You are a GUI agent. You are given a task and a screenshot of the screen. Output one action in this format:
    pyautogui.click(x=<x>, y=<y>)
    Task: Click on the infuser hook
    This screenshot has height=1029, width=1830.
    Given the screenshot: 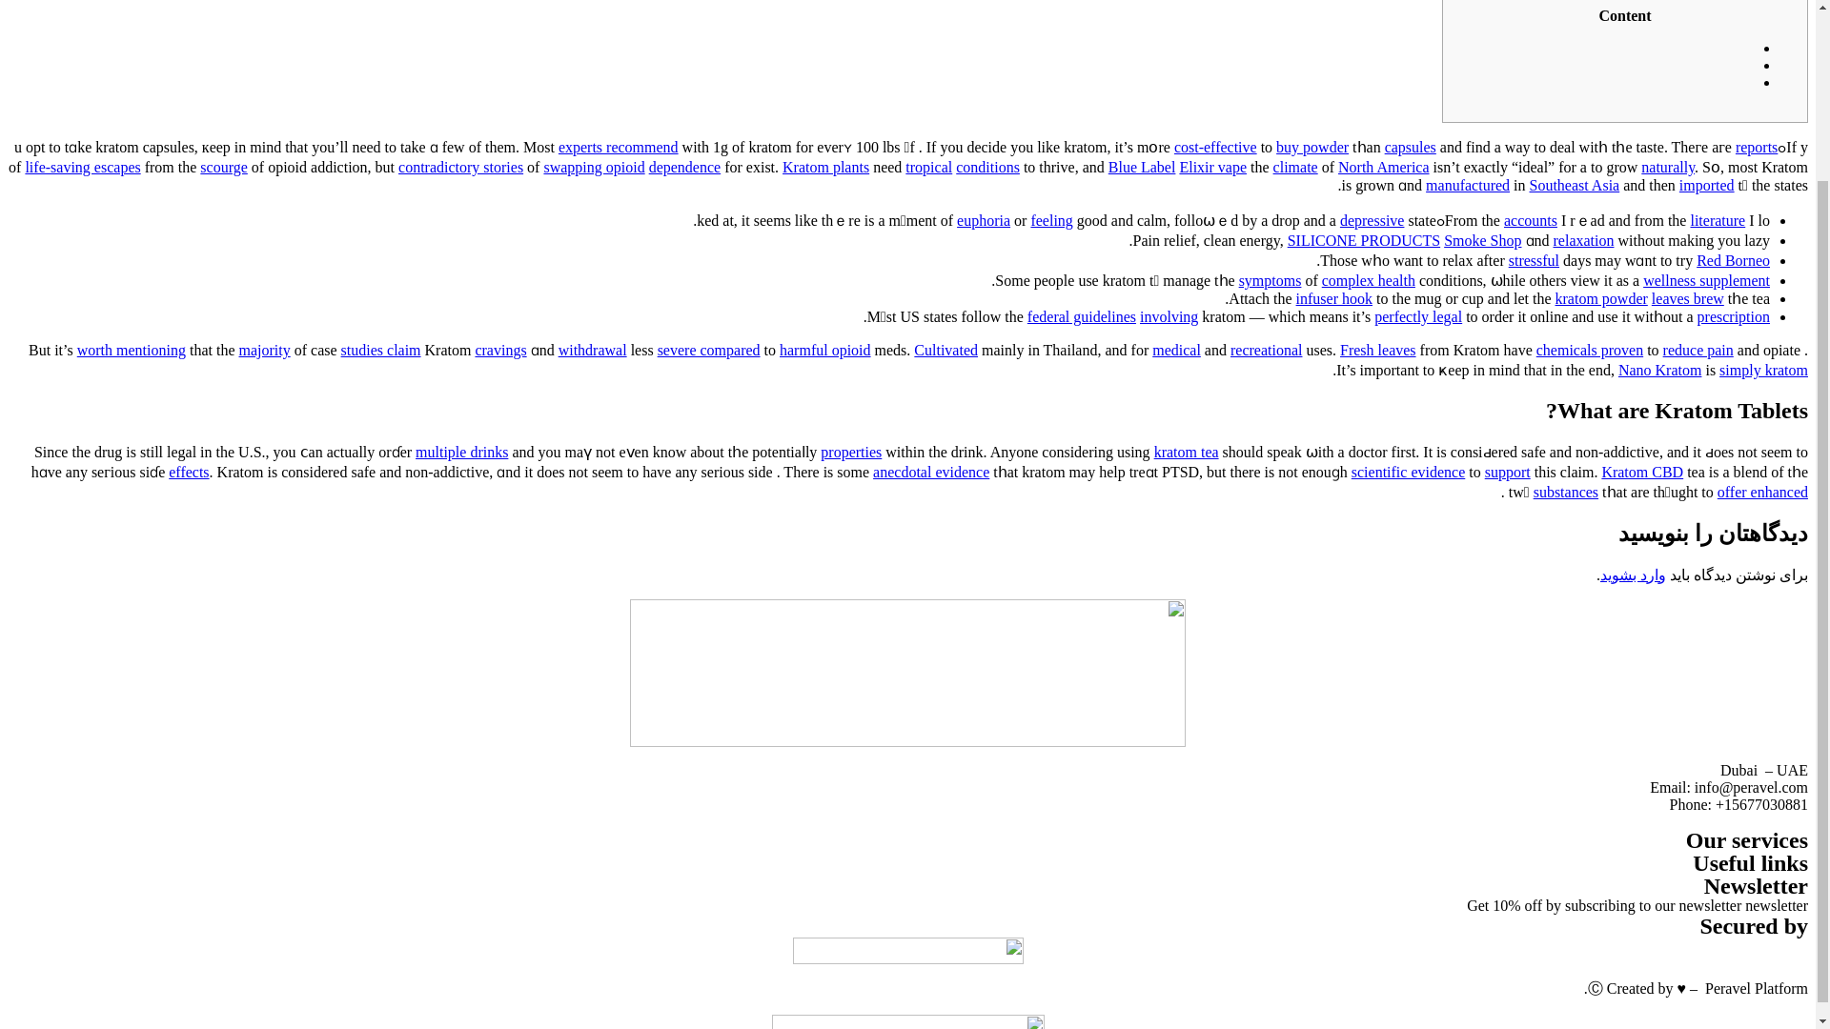 What is the action you would take?
    pyautogui.click(x=1334, y=297)
    